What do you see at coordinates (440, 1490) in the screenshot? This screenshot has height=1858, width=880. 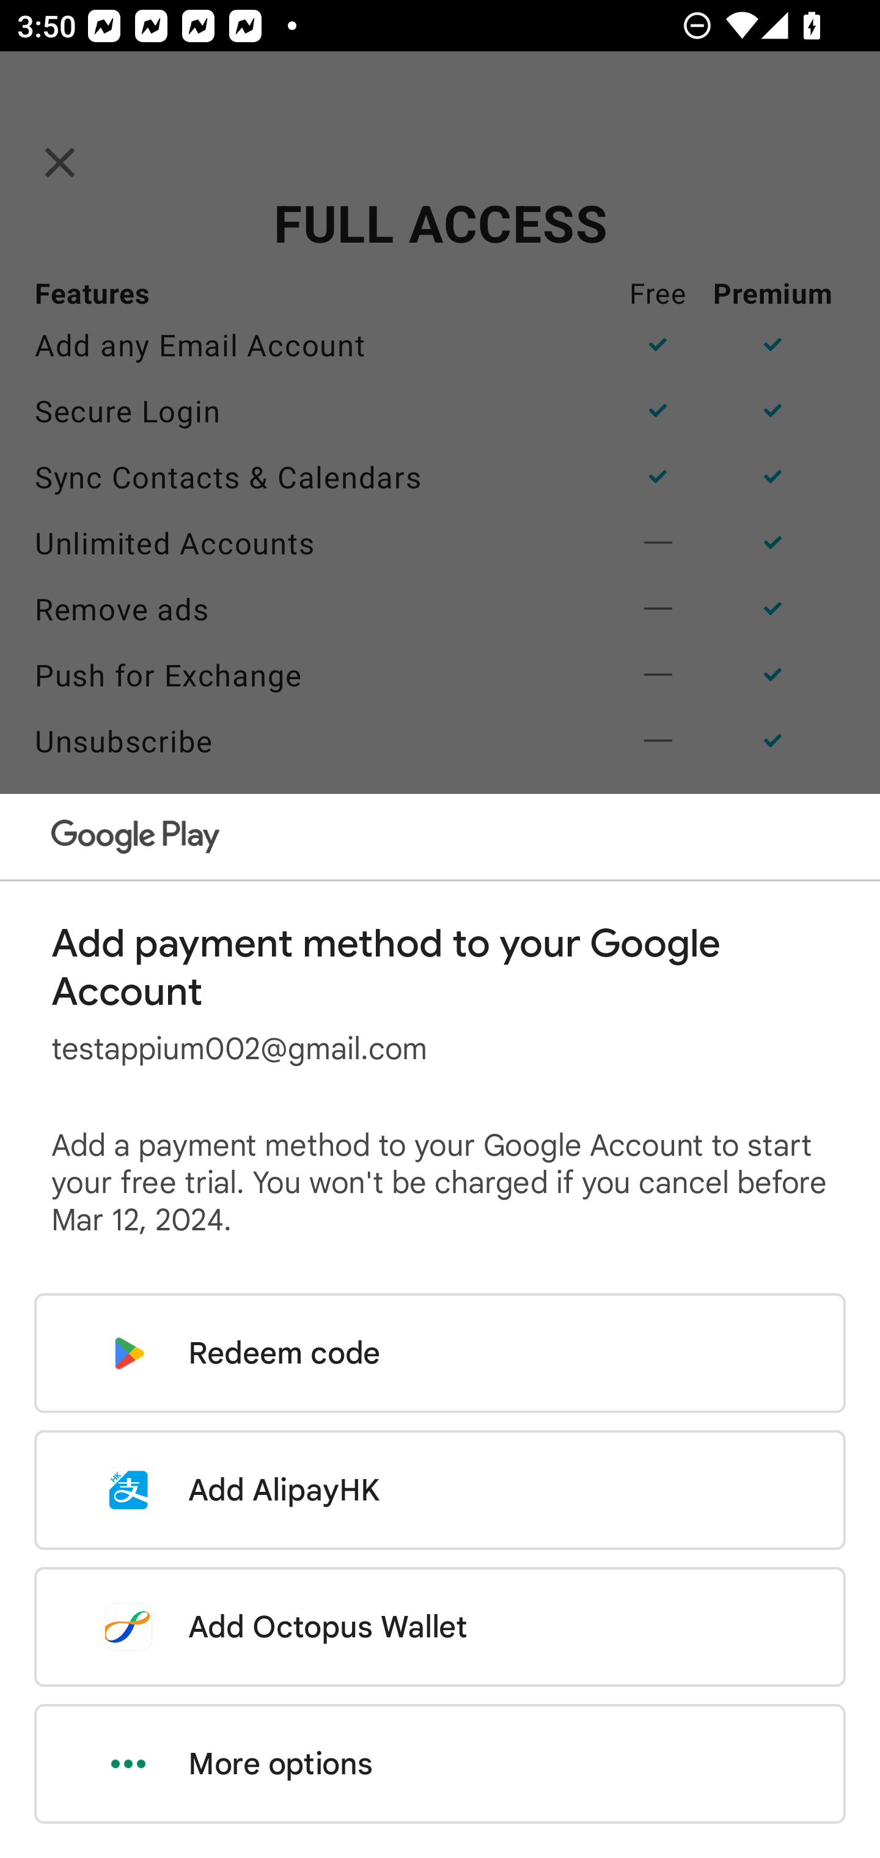 I see `Add AlipayHK` at bounding box center [440, 1490].